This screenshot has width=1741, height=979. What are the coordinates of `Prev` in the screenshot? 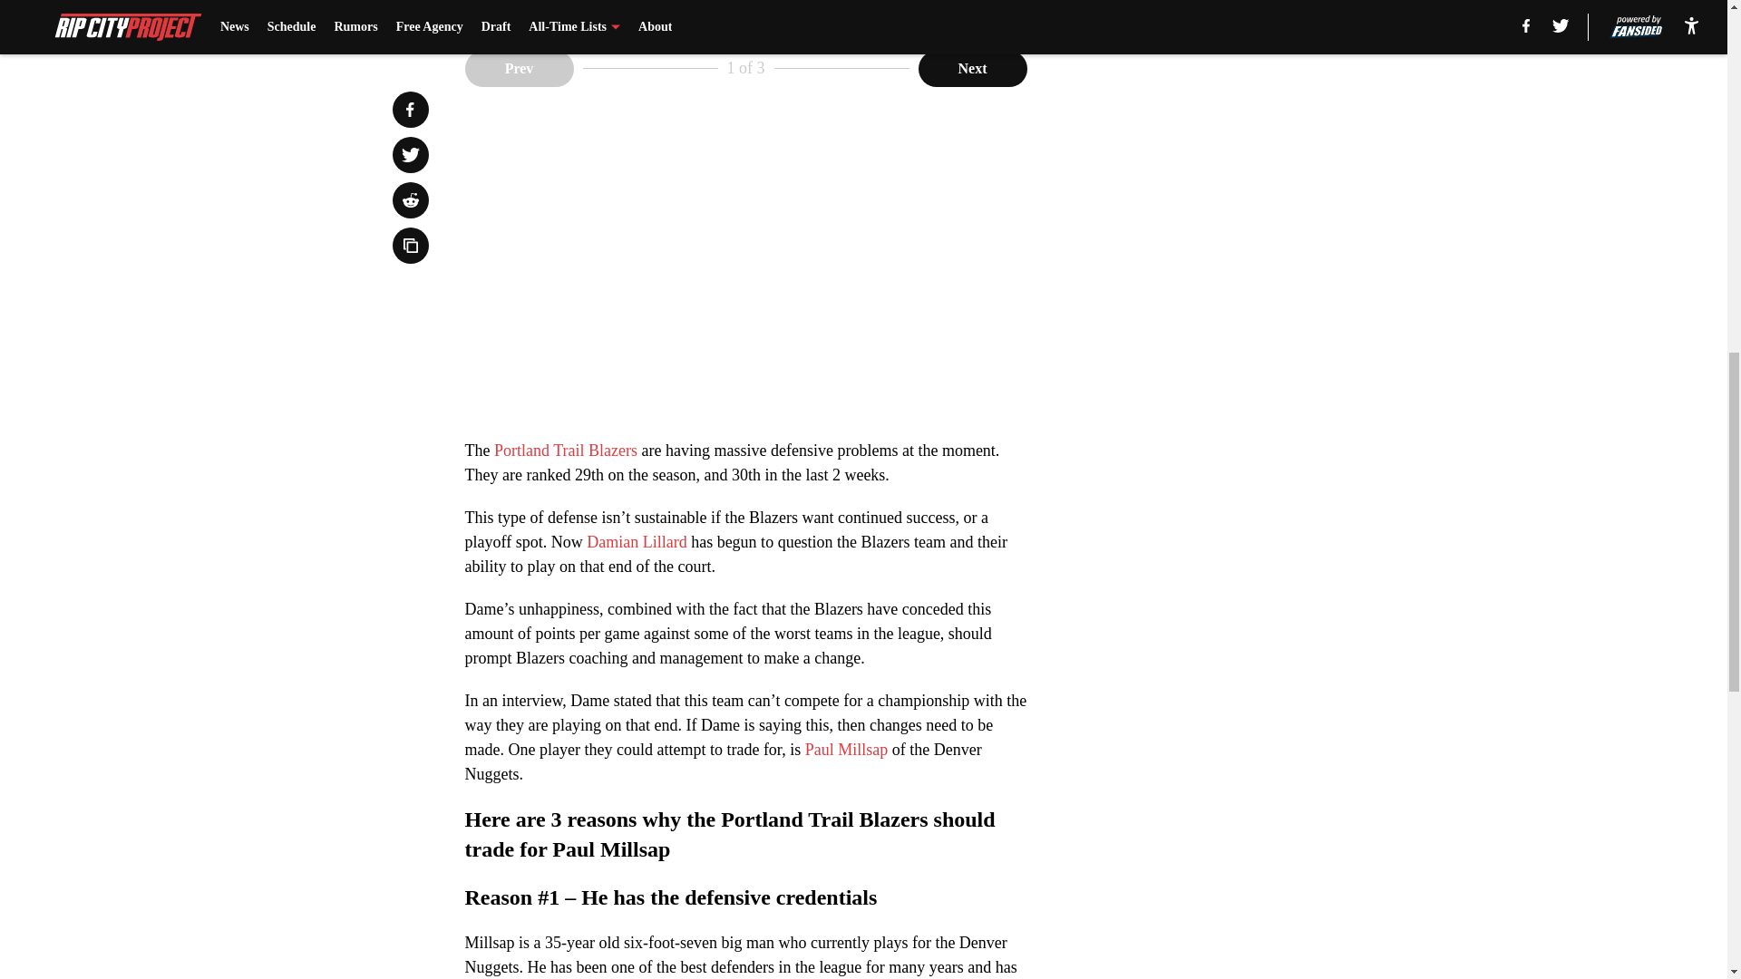 It's located at (519, 69).